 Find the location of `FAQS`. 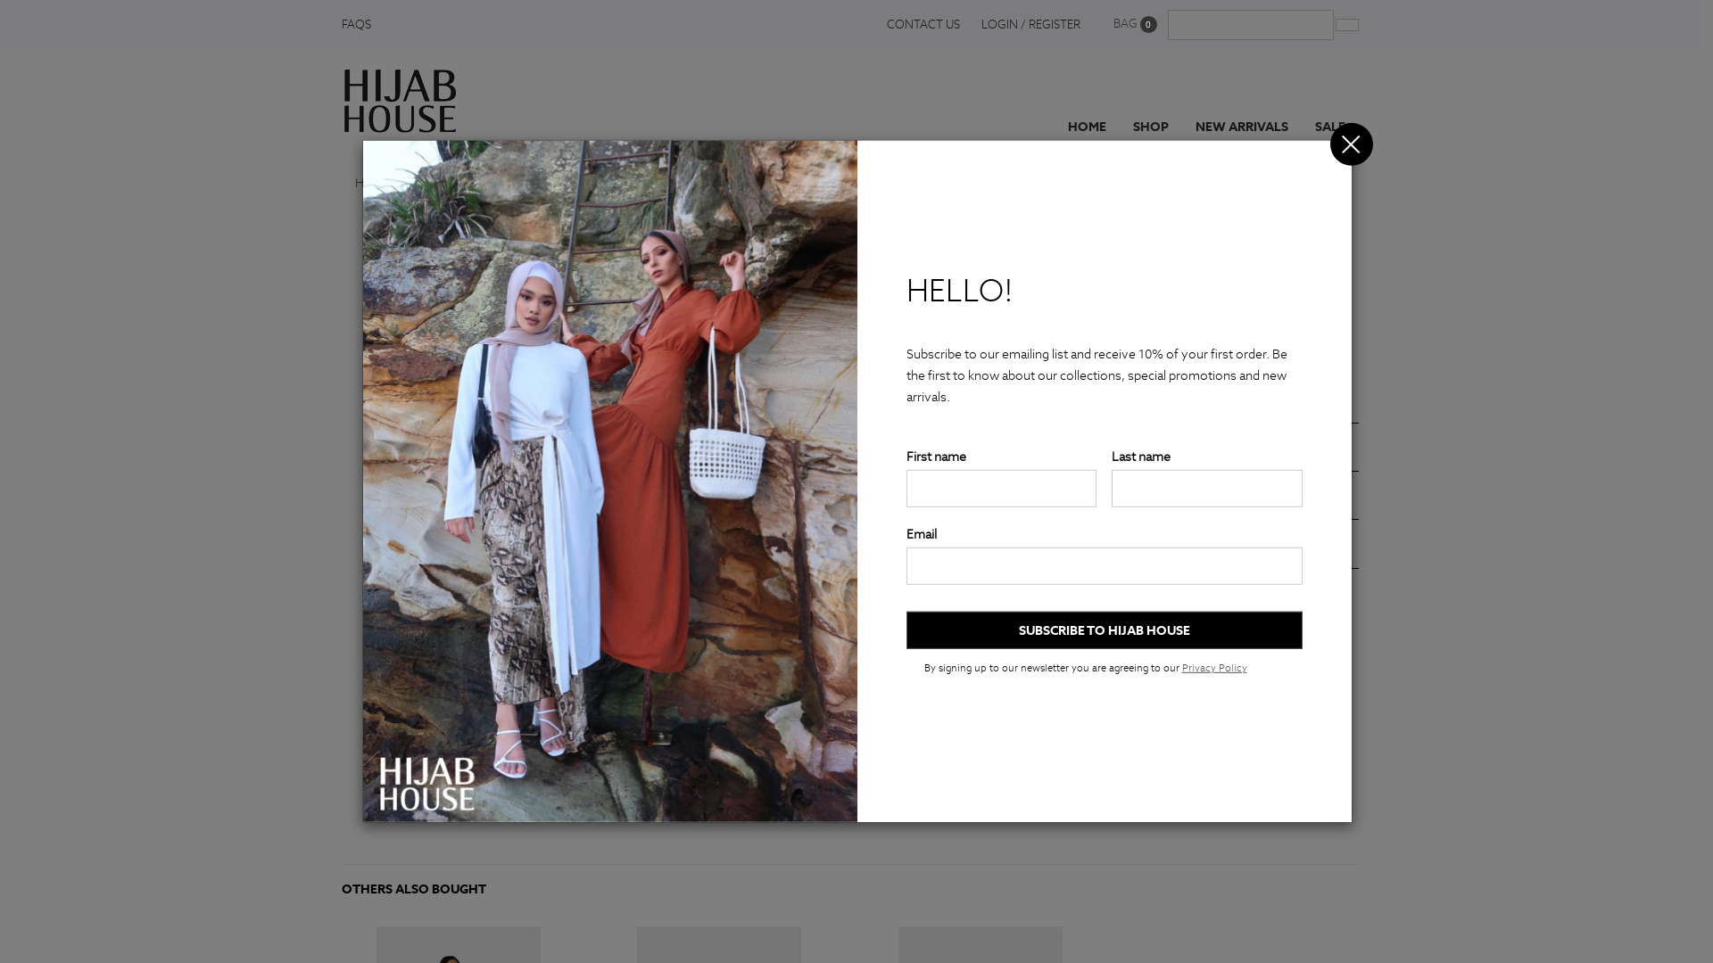

FAQS is located at coordinates (360, 25).